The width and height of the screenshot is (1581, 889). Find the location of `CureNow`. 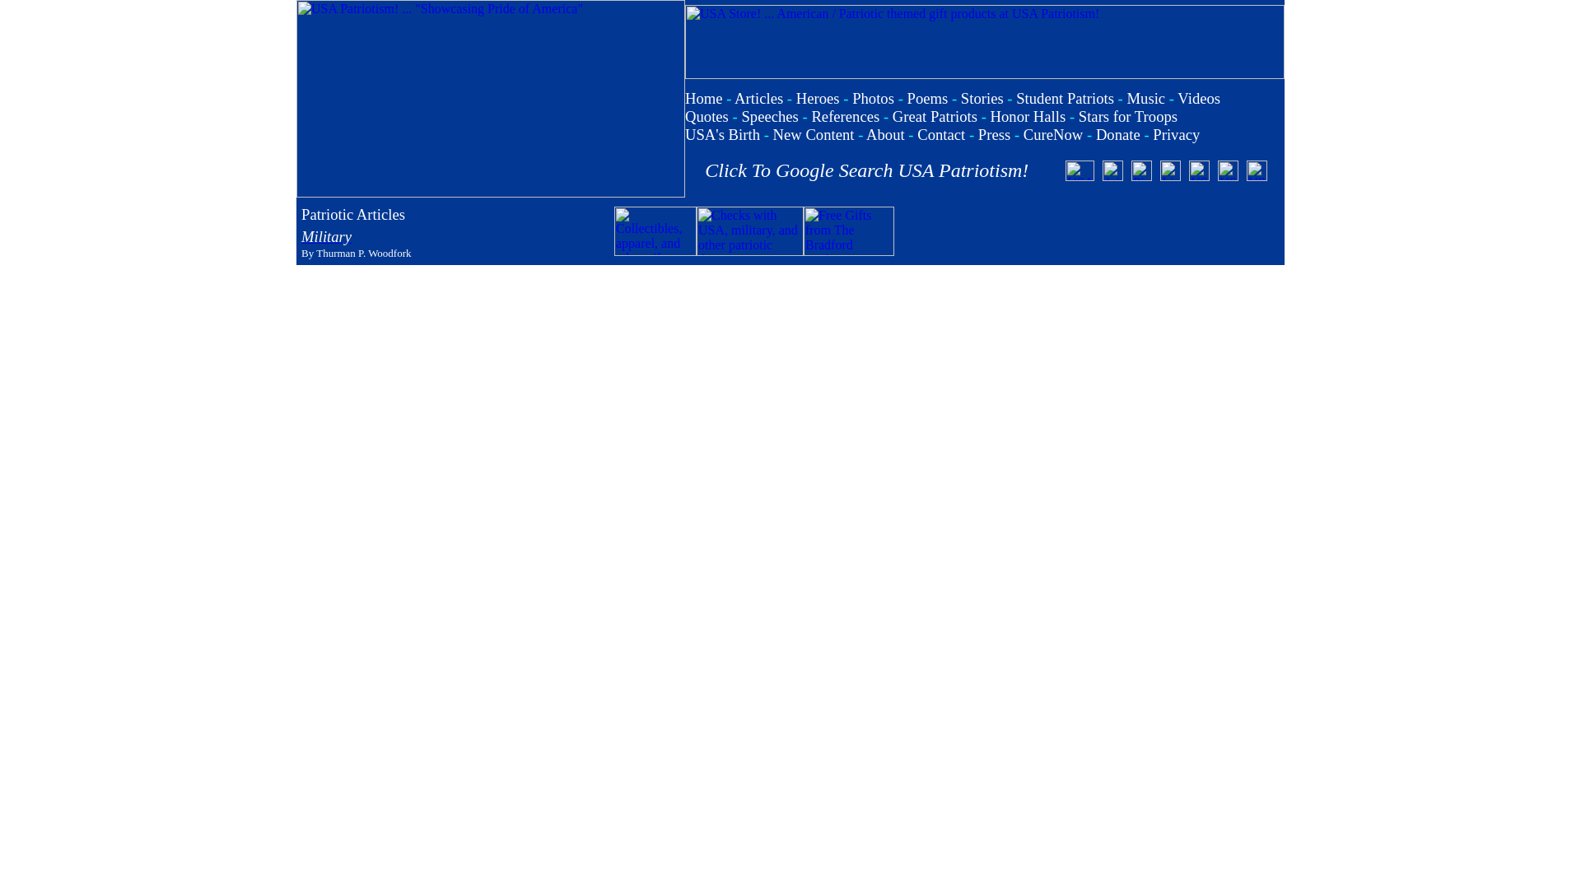

CureNow is located at coordinates (1052, 134).